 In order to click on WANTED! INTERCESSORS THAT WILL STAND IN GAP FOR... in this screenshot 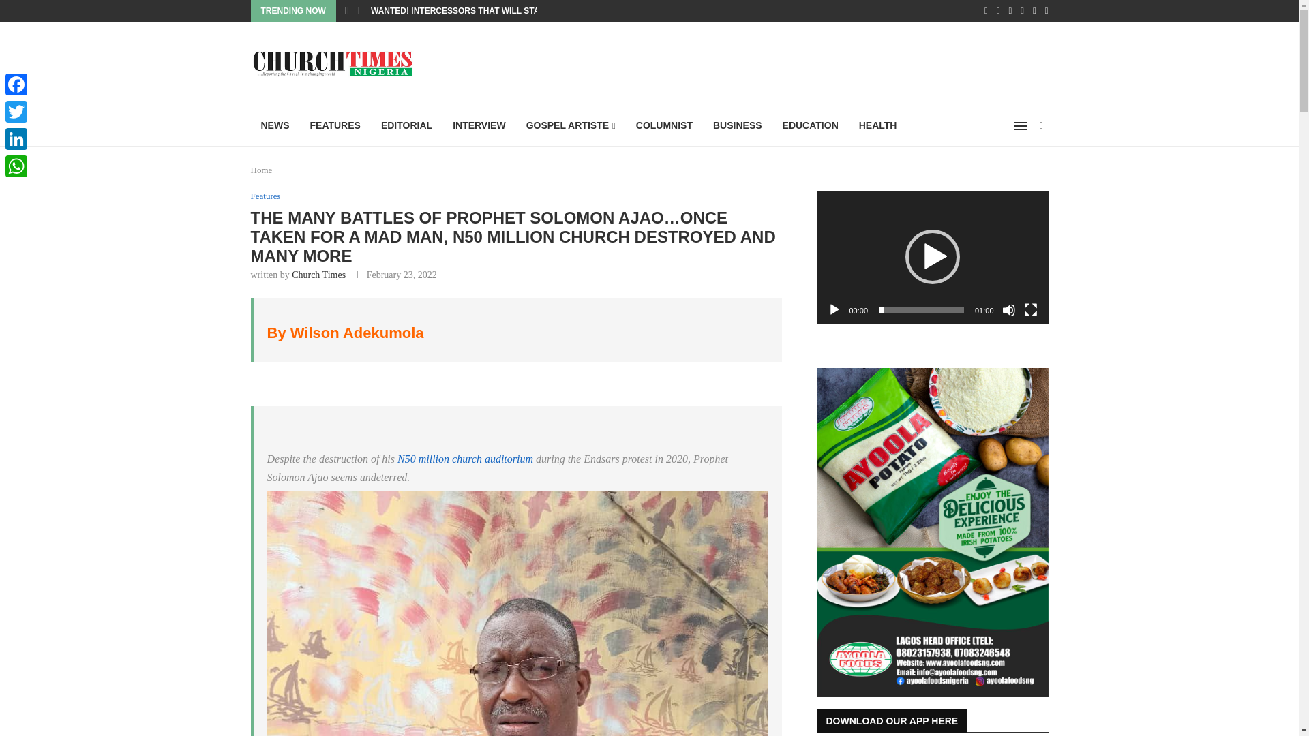, I will do `click(490, 11)`.